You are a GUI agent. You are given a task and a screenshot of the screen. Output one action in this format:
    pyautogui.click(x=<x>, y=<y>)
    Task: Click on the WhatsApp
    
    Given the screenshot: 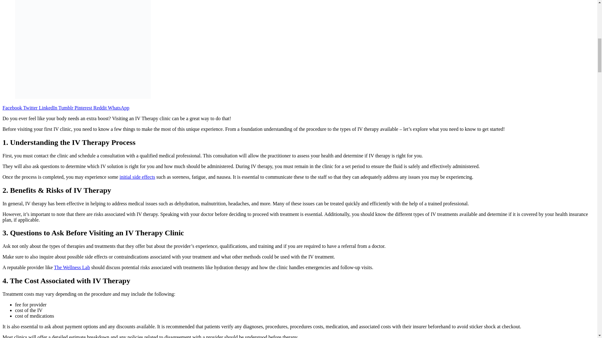 What is the action you would take?
    pyautogui.click(x=118, y=108)
    